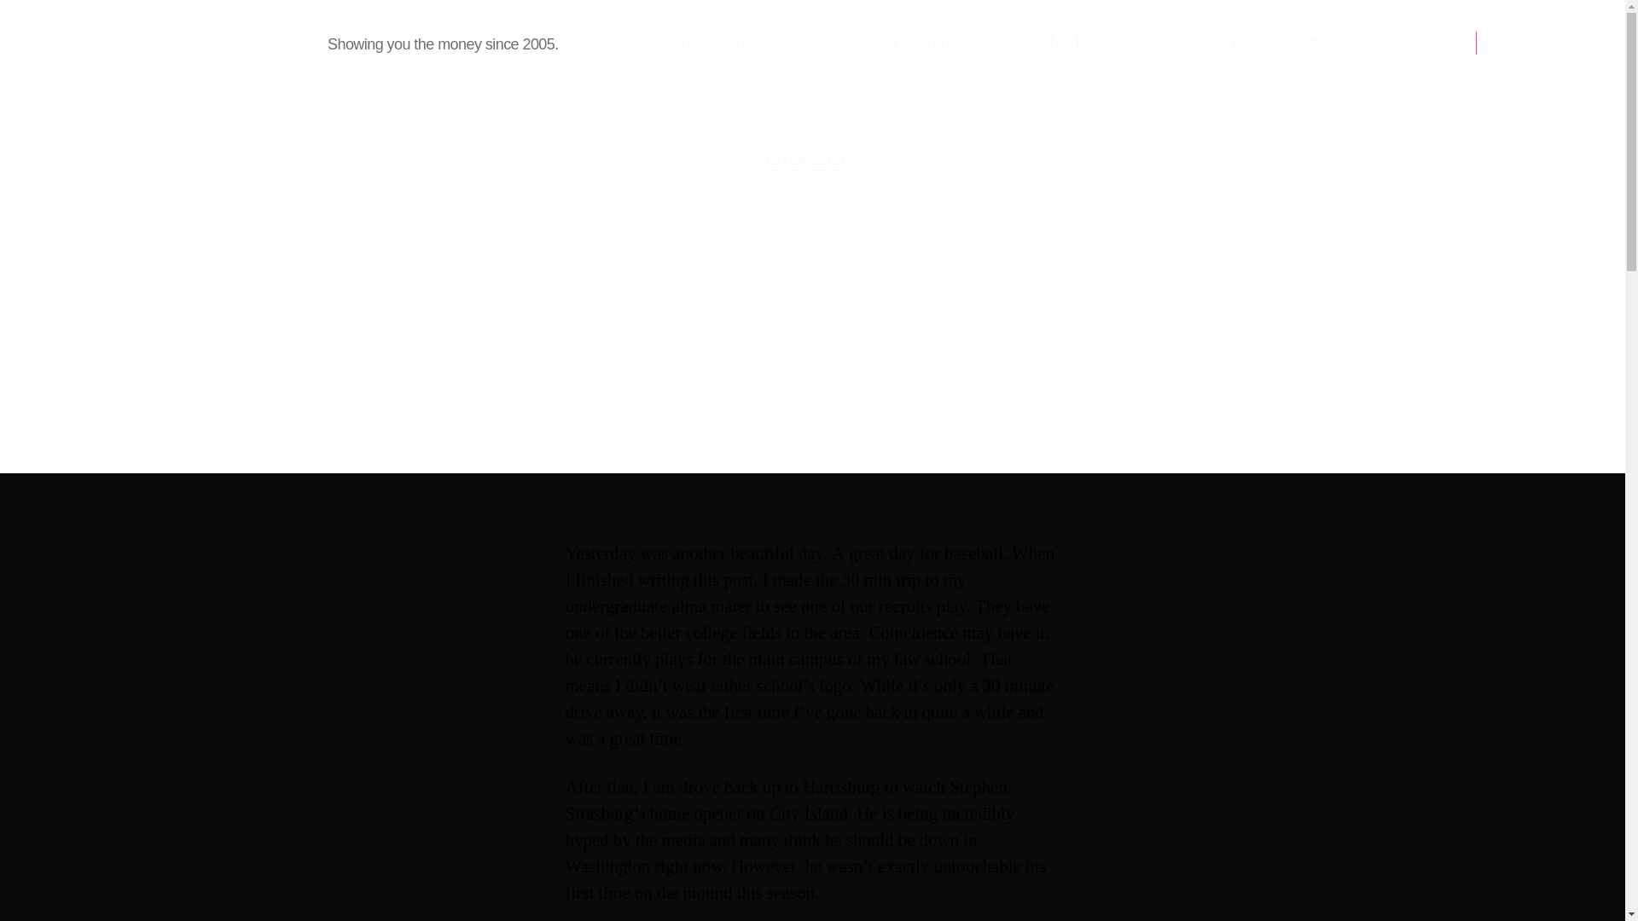 The image size is (1638, 921). I want to click on School NIL Policies, so click(1063, 42).